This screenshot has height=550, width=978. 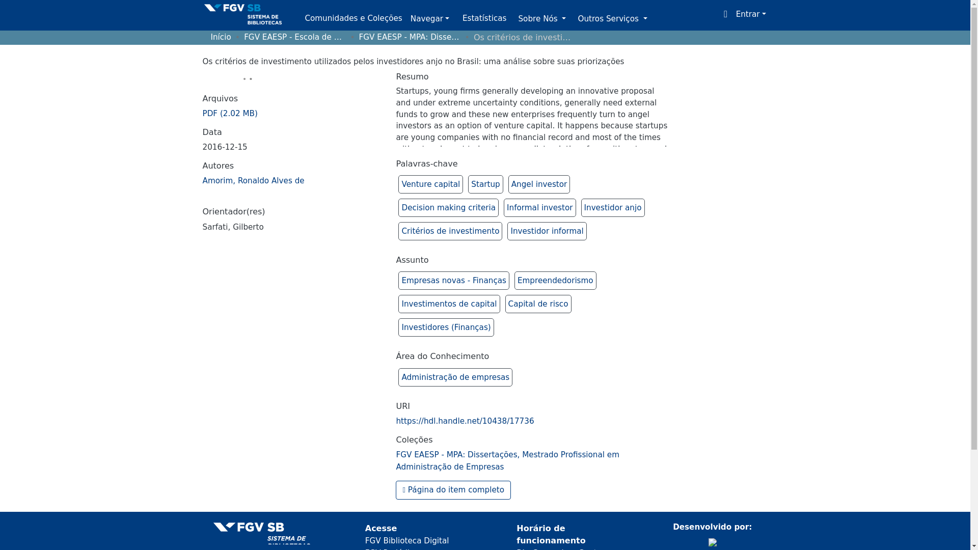 What do you see at coordinates (485, 184) in the screenshot?
I see `Startup` at bounding box center [485, 184].